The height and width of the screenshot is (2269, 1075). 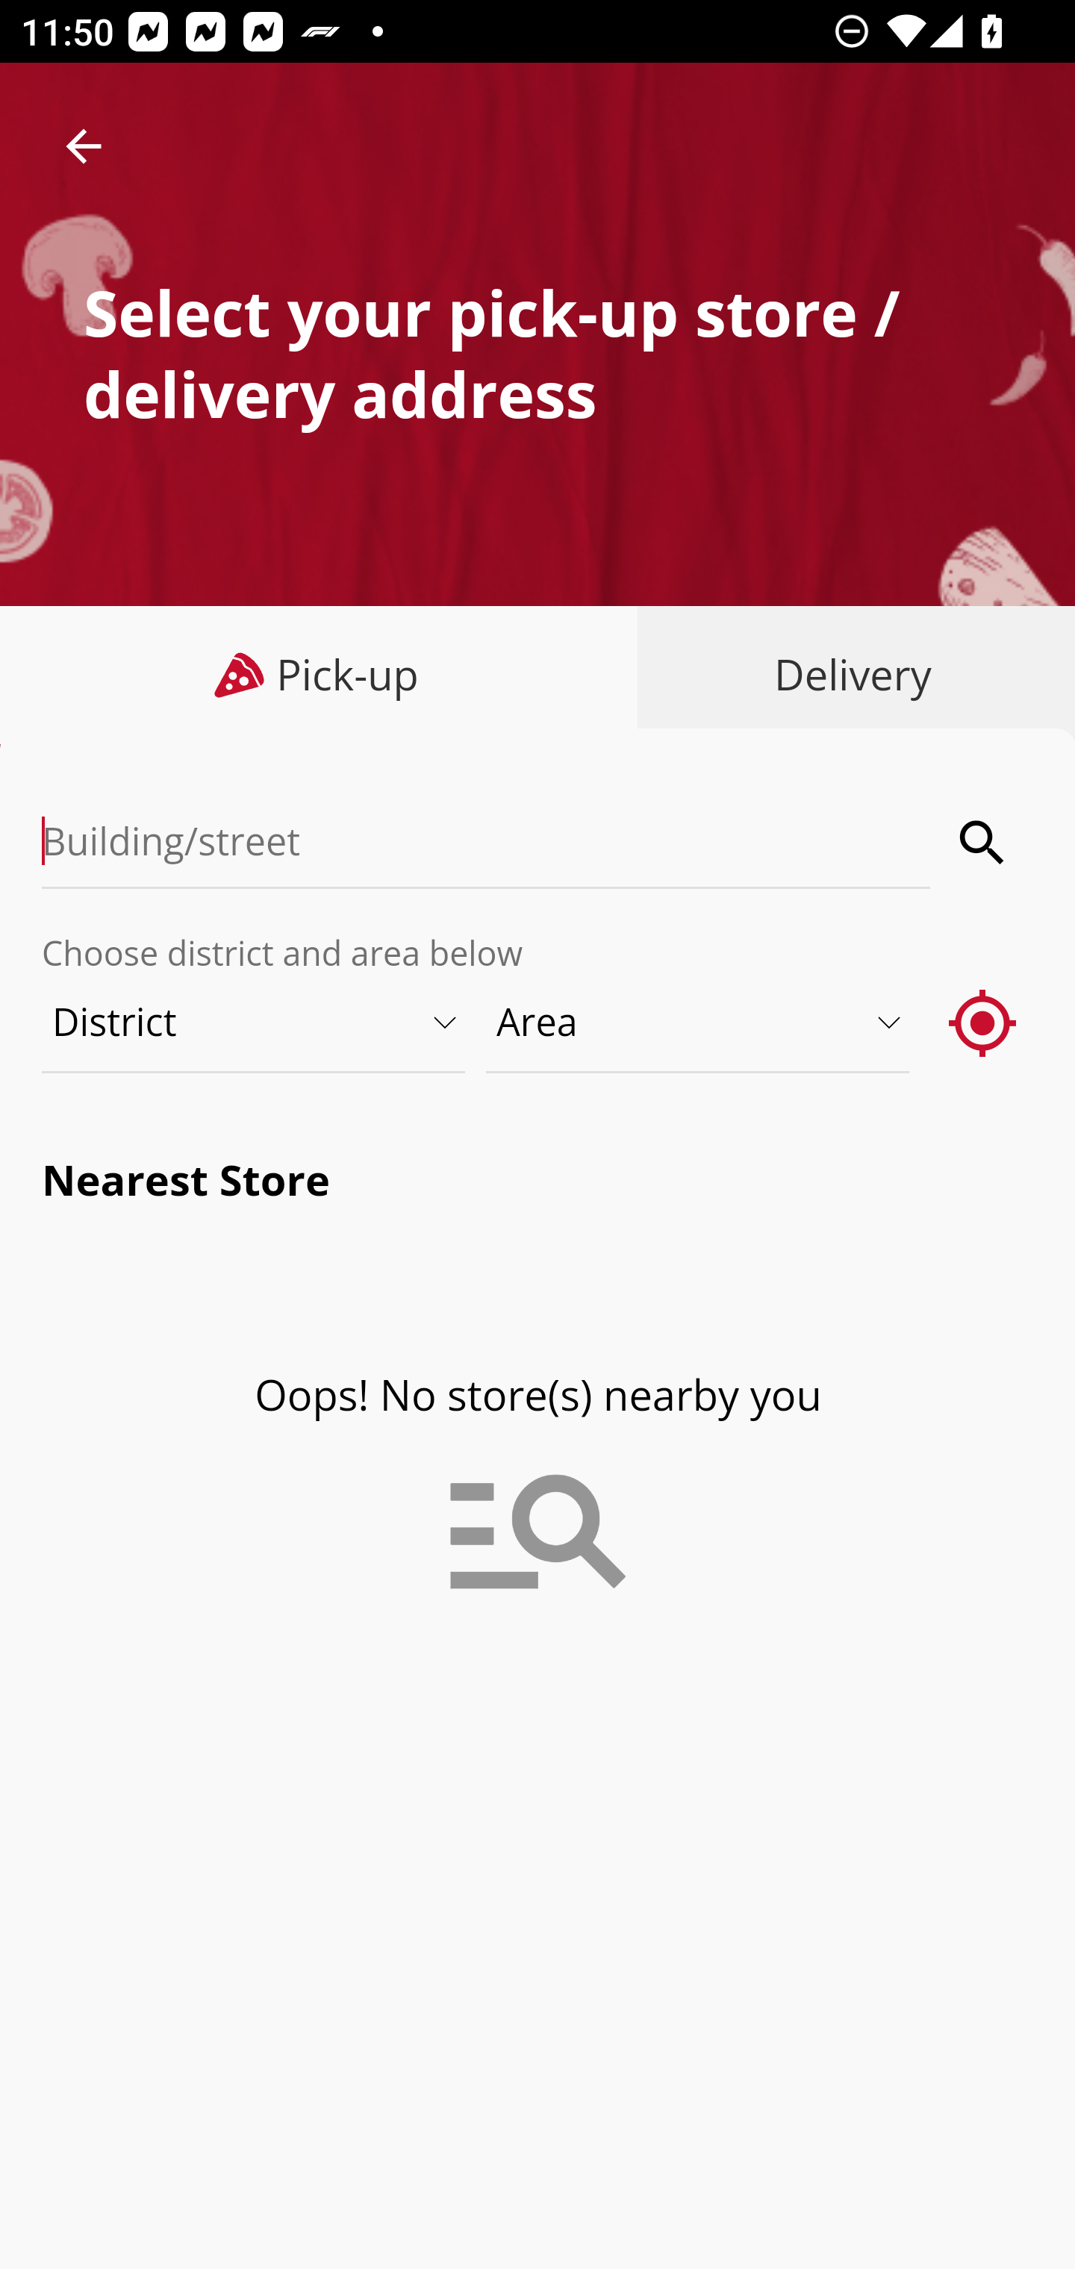 What do you see at coordinates (320, 675) in the screenshot?
I see `Pick-up` at bounding box center [320, 675].